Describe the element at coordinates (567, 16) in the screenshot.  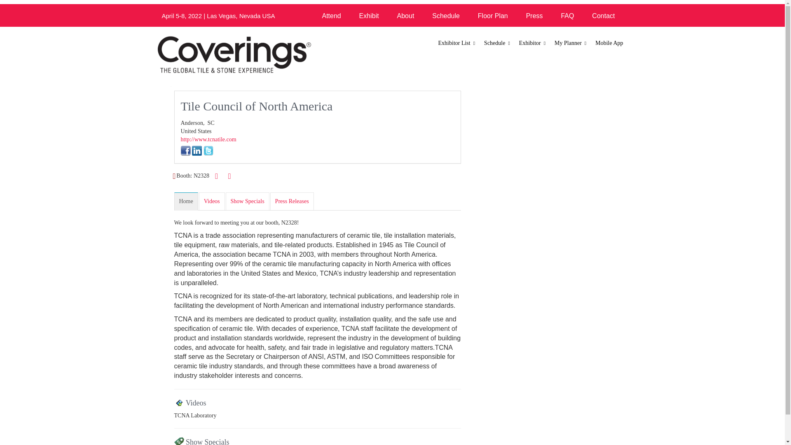
I see `FAQ` at that location.